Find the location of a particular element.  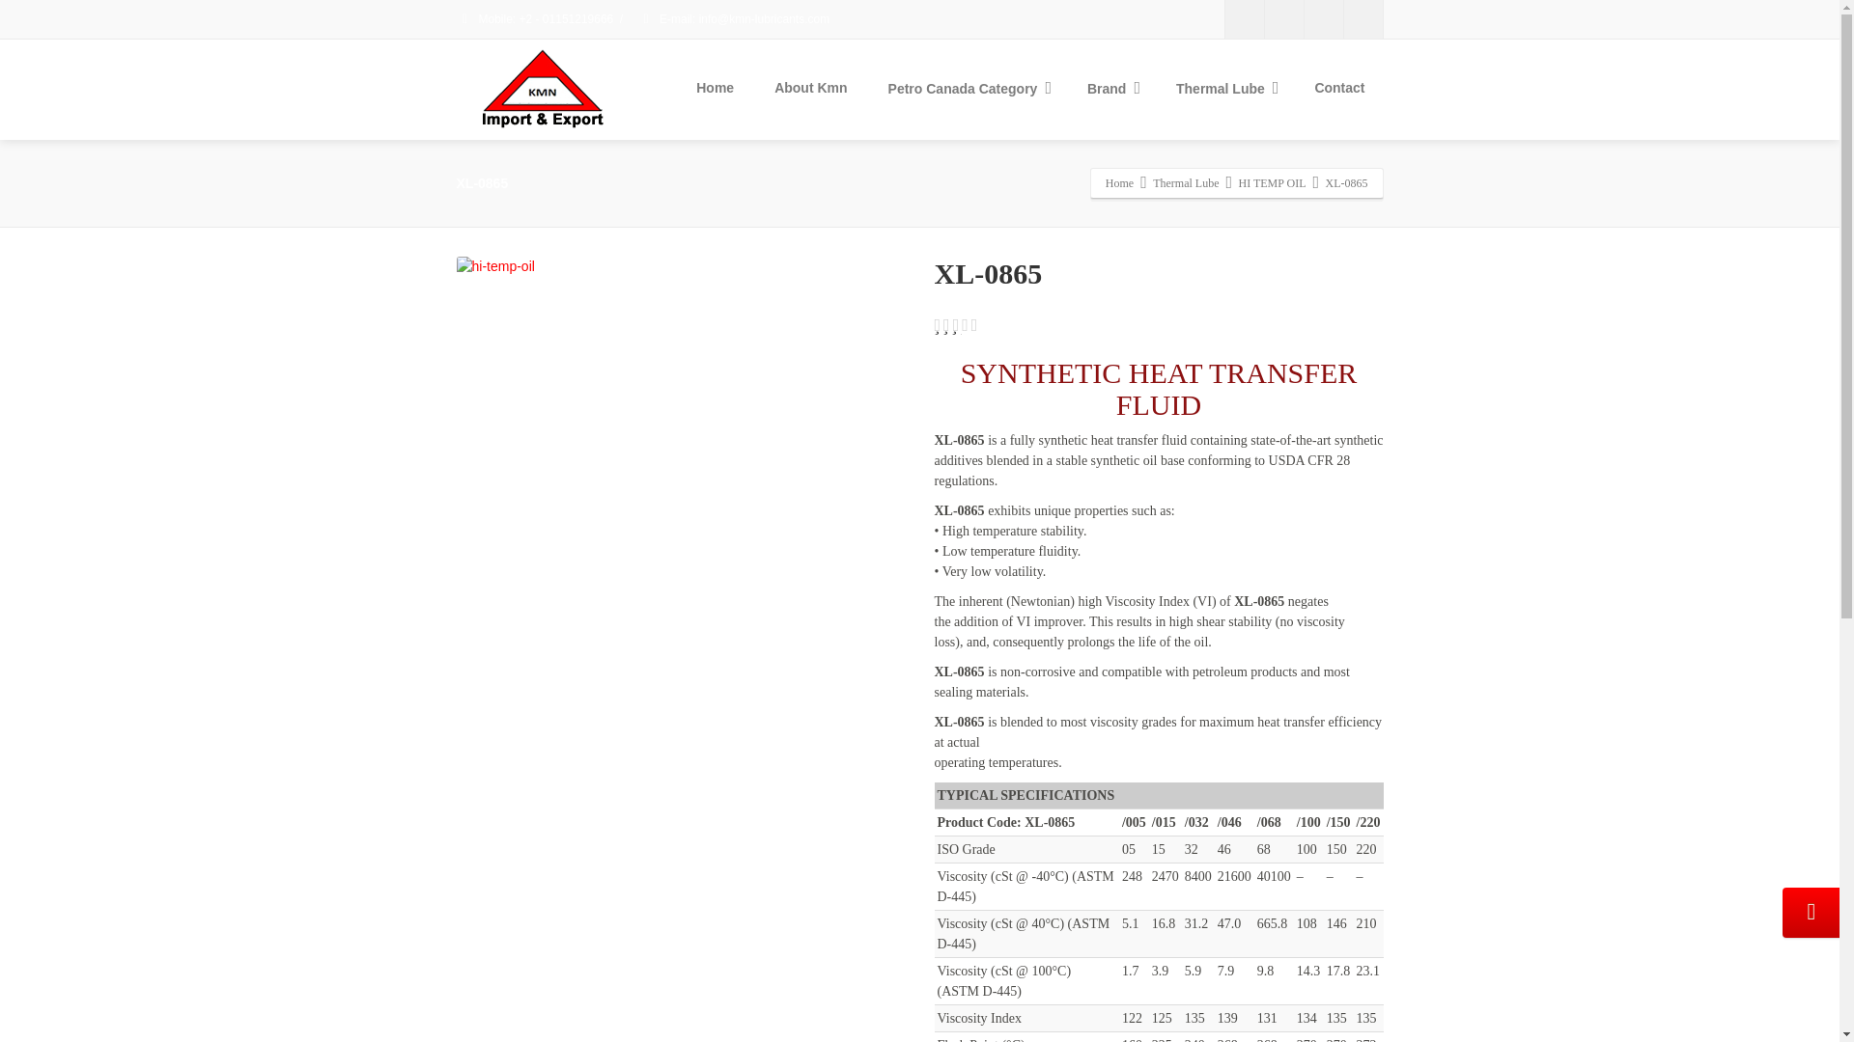

Google Plus is located at coordinates (1323, 19).